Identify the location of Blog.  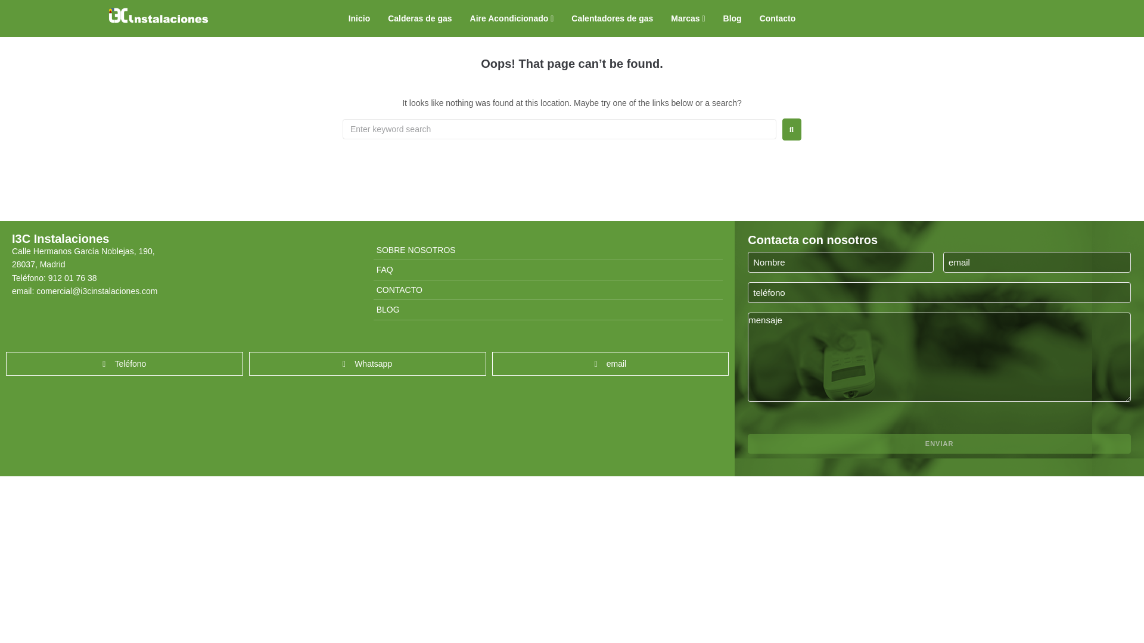
(732, 18).